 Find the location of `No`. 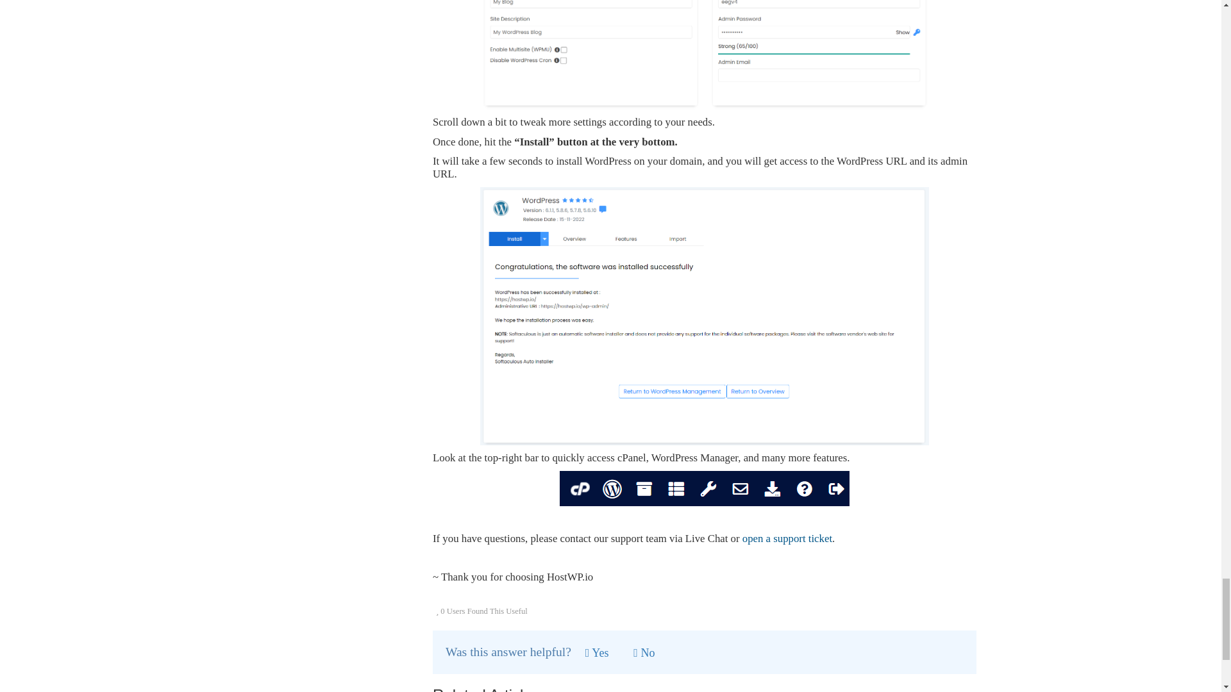

No is located at coordinates (644, 653).